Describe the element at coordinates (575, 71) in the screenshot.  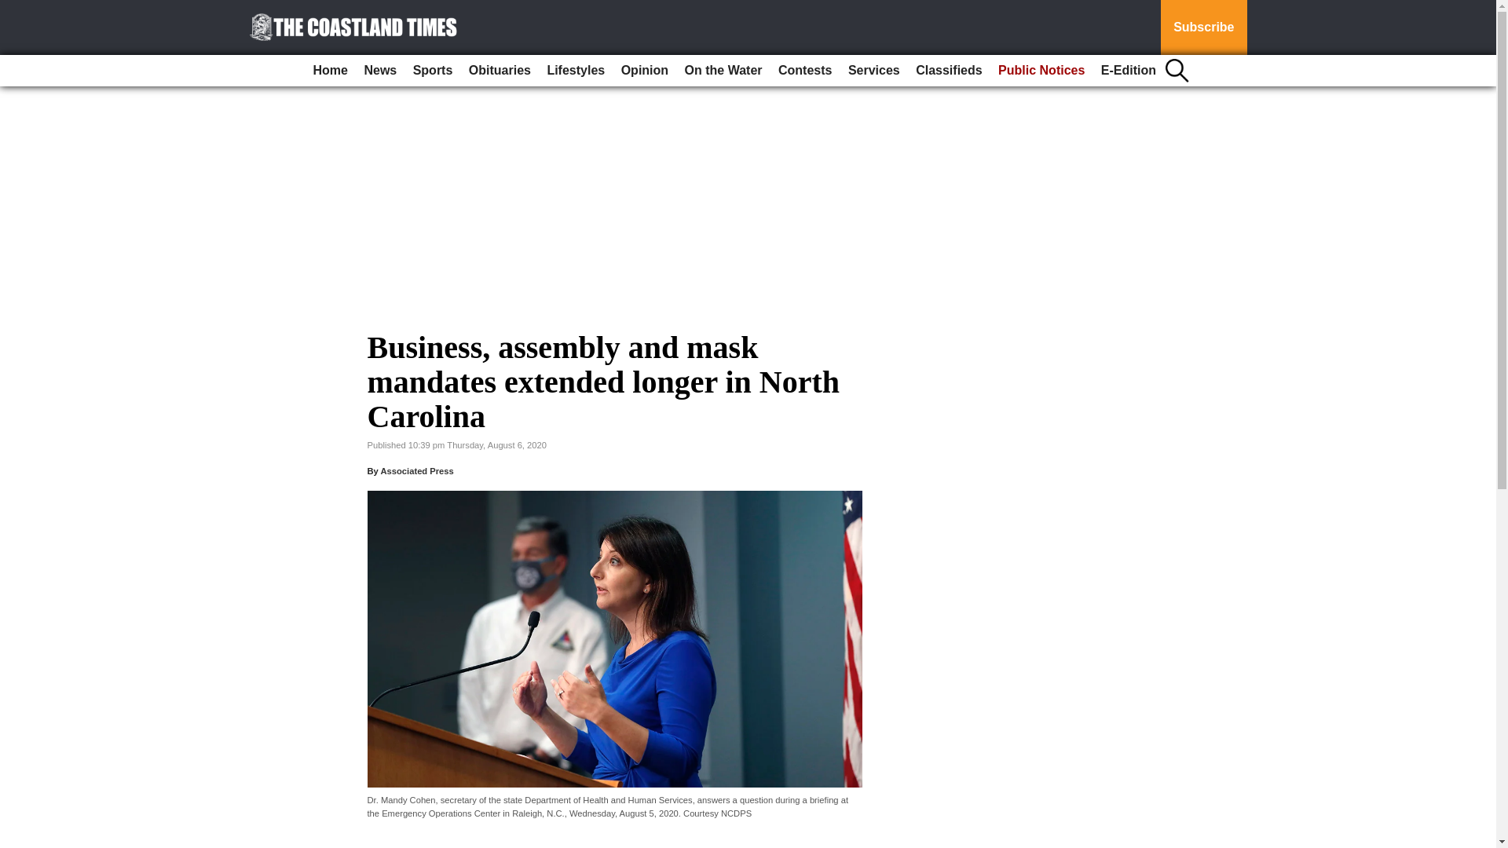
I see `Lifestyles` at that location.